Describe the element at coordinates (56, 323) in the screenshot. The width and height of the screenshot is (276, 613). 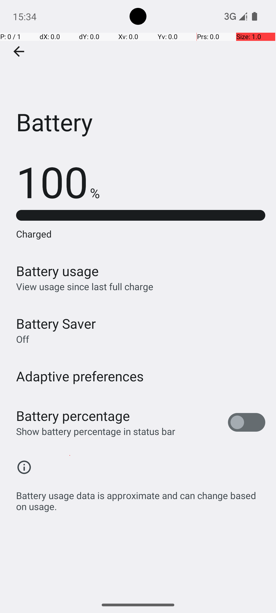
I see `Battery Saver` at that location.